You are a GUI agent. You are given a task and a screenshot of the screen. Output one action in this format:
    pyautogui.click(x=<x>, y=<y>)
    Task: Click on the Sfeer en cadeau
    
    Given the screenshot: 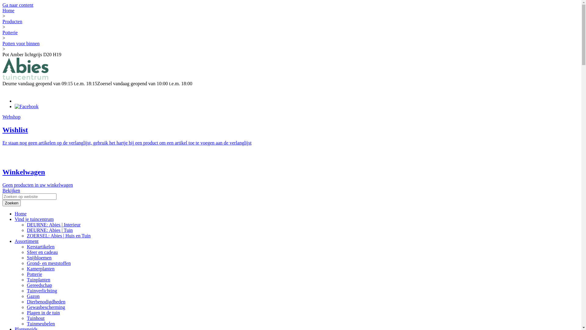 What is the action you would take?
    pyautogui.click(x=42, y=252)
    